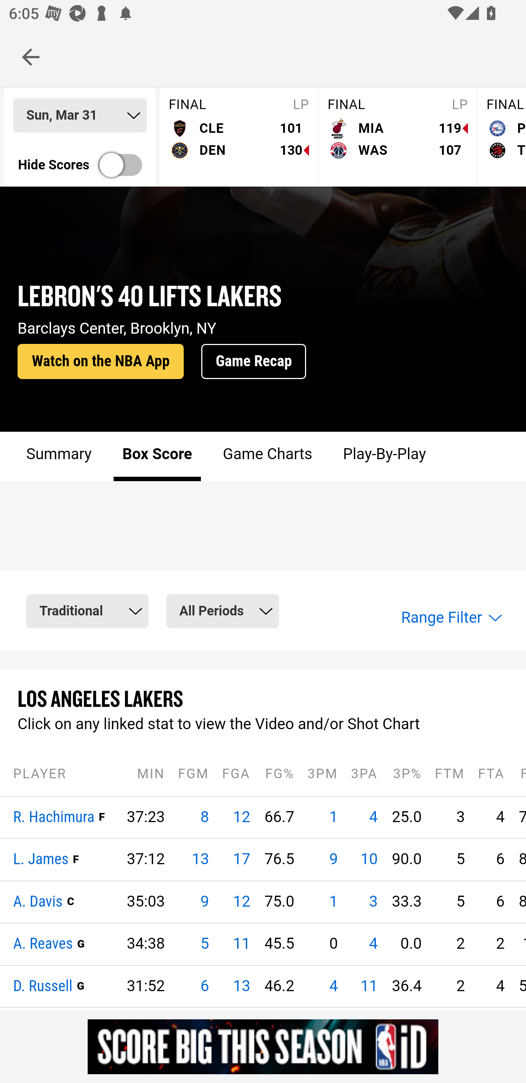  Describe the element at coordinates (373, 945) in the screenshot. I see `4` at that location.